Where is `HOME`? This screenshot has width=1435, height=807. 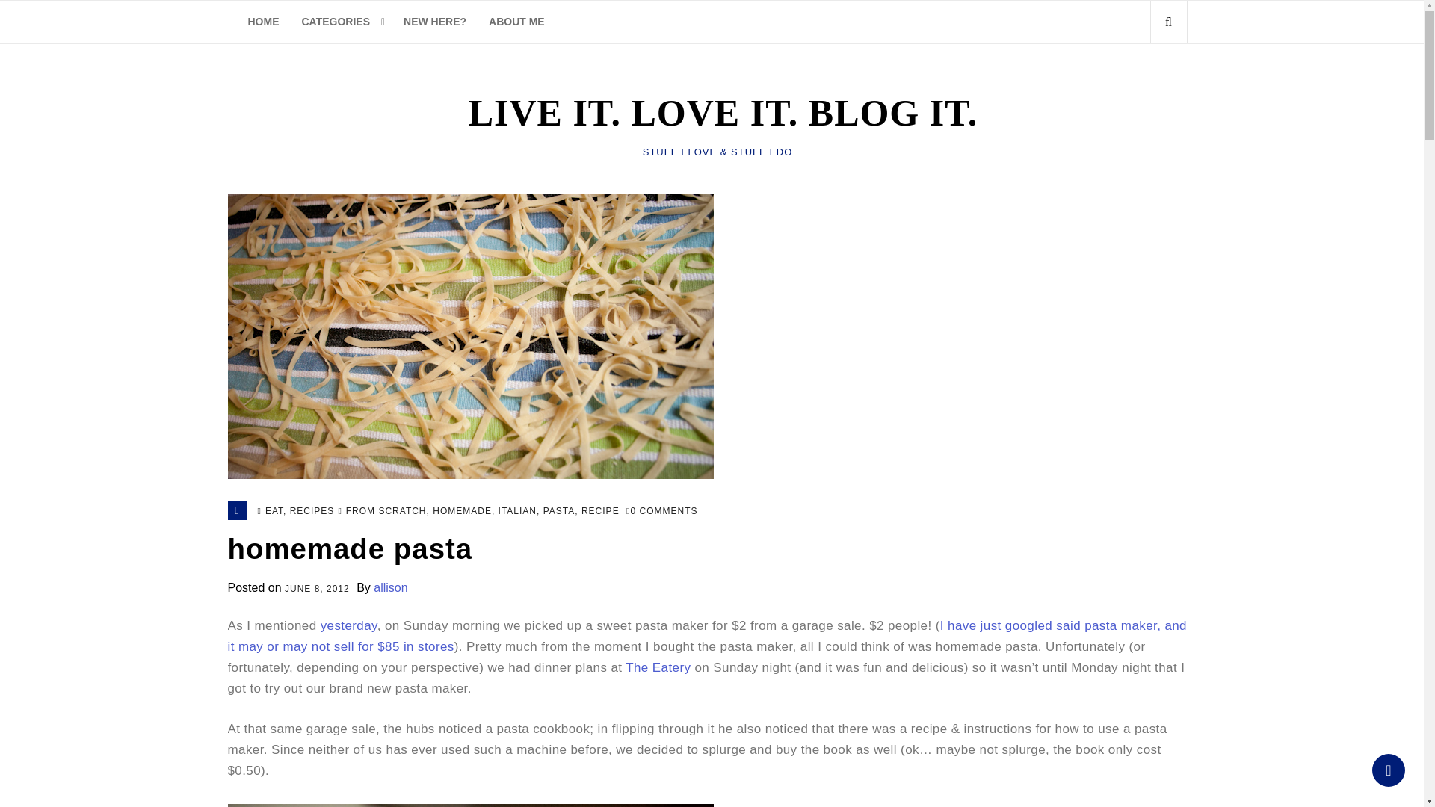 HOME is located at coordinates (263, 22).